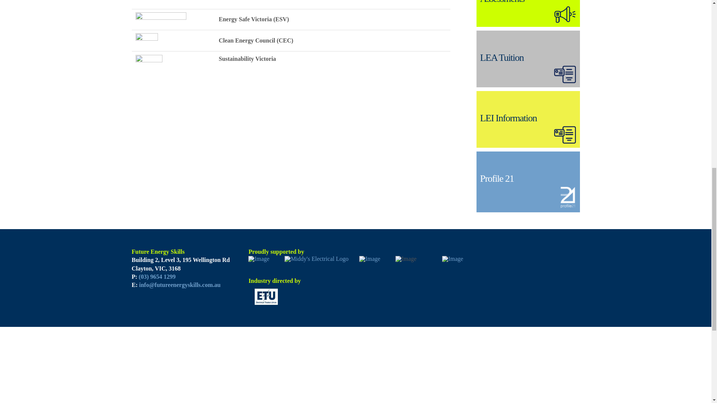 The height and width of the screenshot is (403, 717). Describe the element at coordinates (149, 59) in the screenshot. I see `Sustainability Victoria` at that location.